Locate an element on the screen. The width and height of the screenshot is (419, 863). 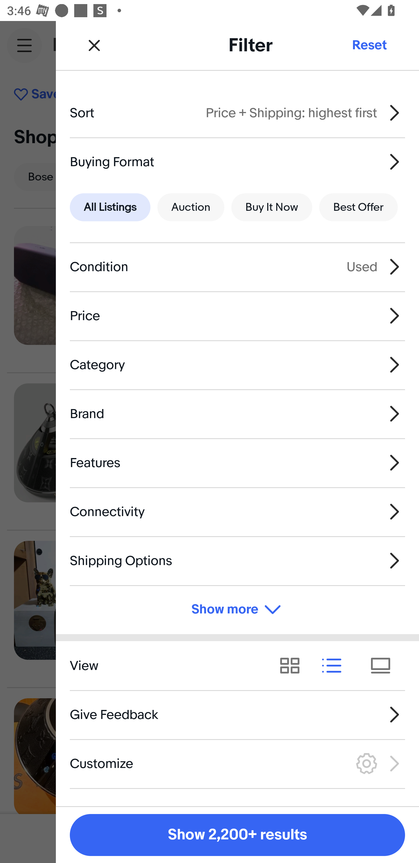
Close Filter is located at coordinates (94, 45).